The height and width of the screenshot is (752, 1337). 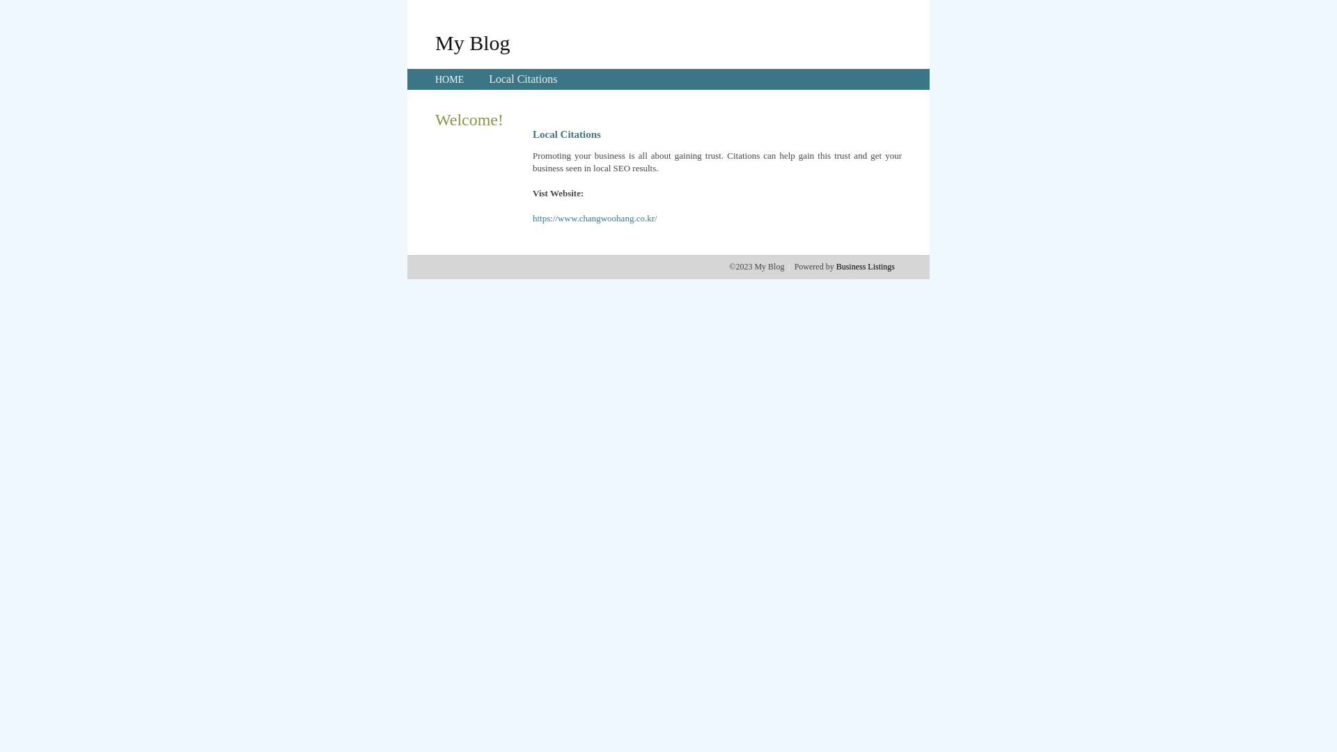 I want to click on Local Citations, so click(x=523, y=79).